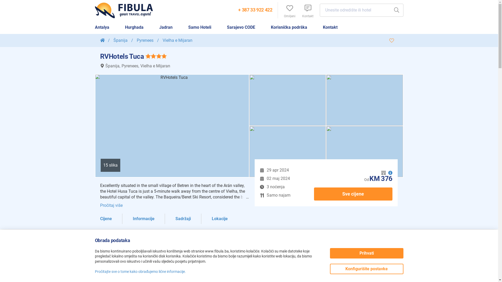 The width and height of the screenshot is (502, 282). What do you see at coordinates (241, 27) in the screenshot?
I see `Sarajevo CODE` at bounding box center [241, 27].